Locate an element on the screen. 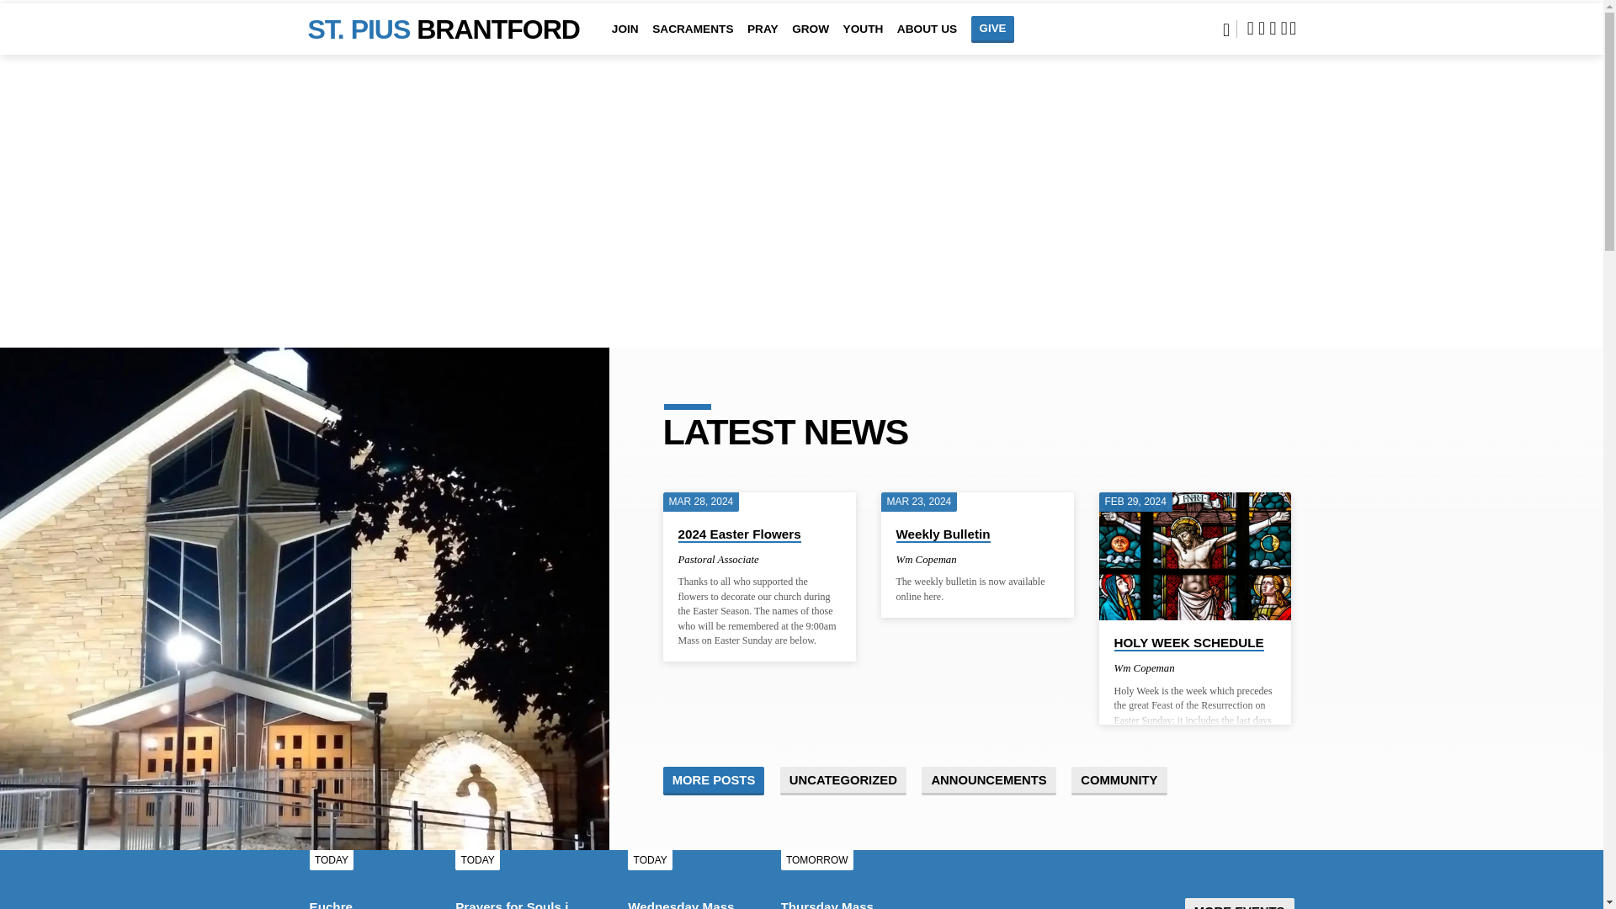  Euchre is located at coordinates (332, 904).